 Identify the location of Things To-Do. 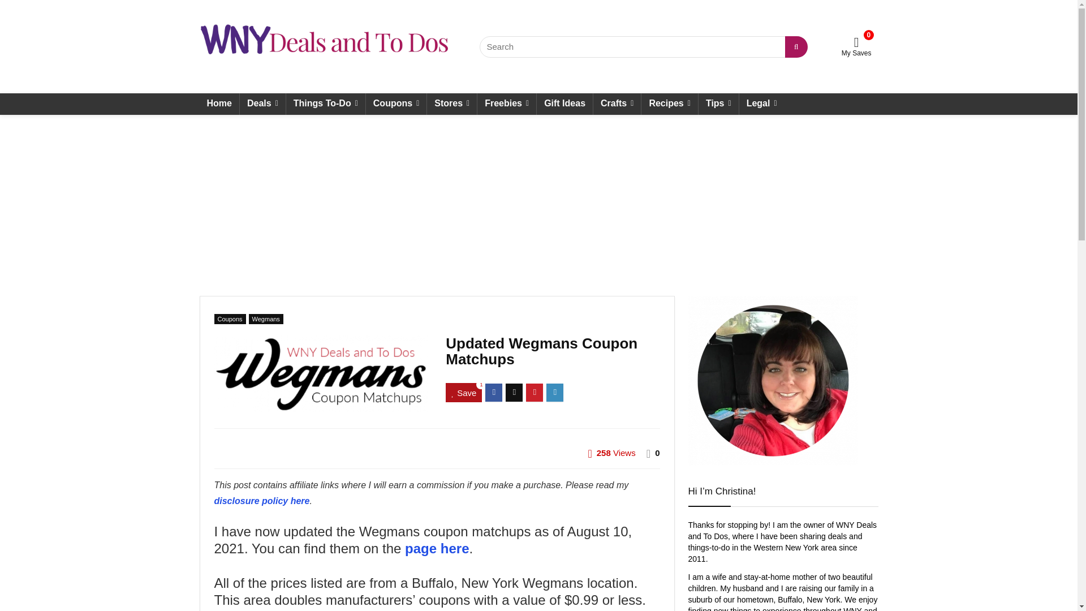
(326, 104).